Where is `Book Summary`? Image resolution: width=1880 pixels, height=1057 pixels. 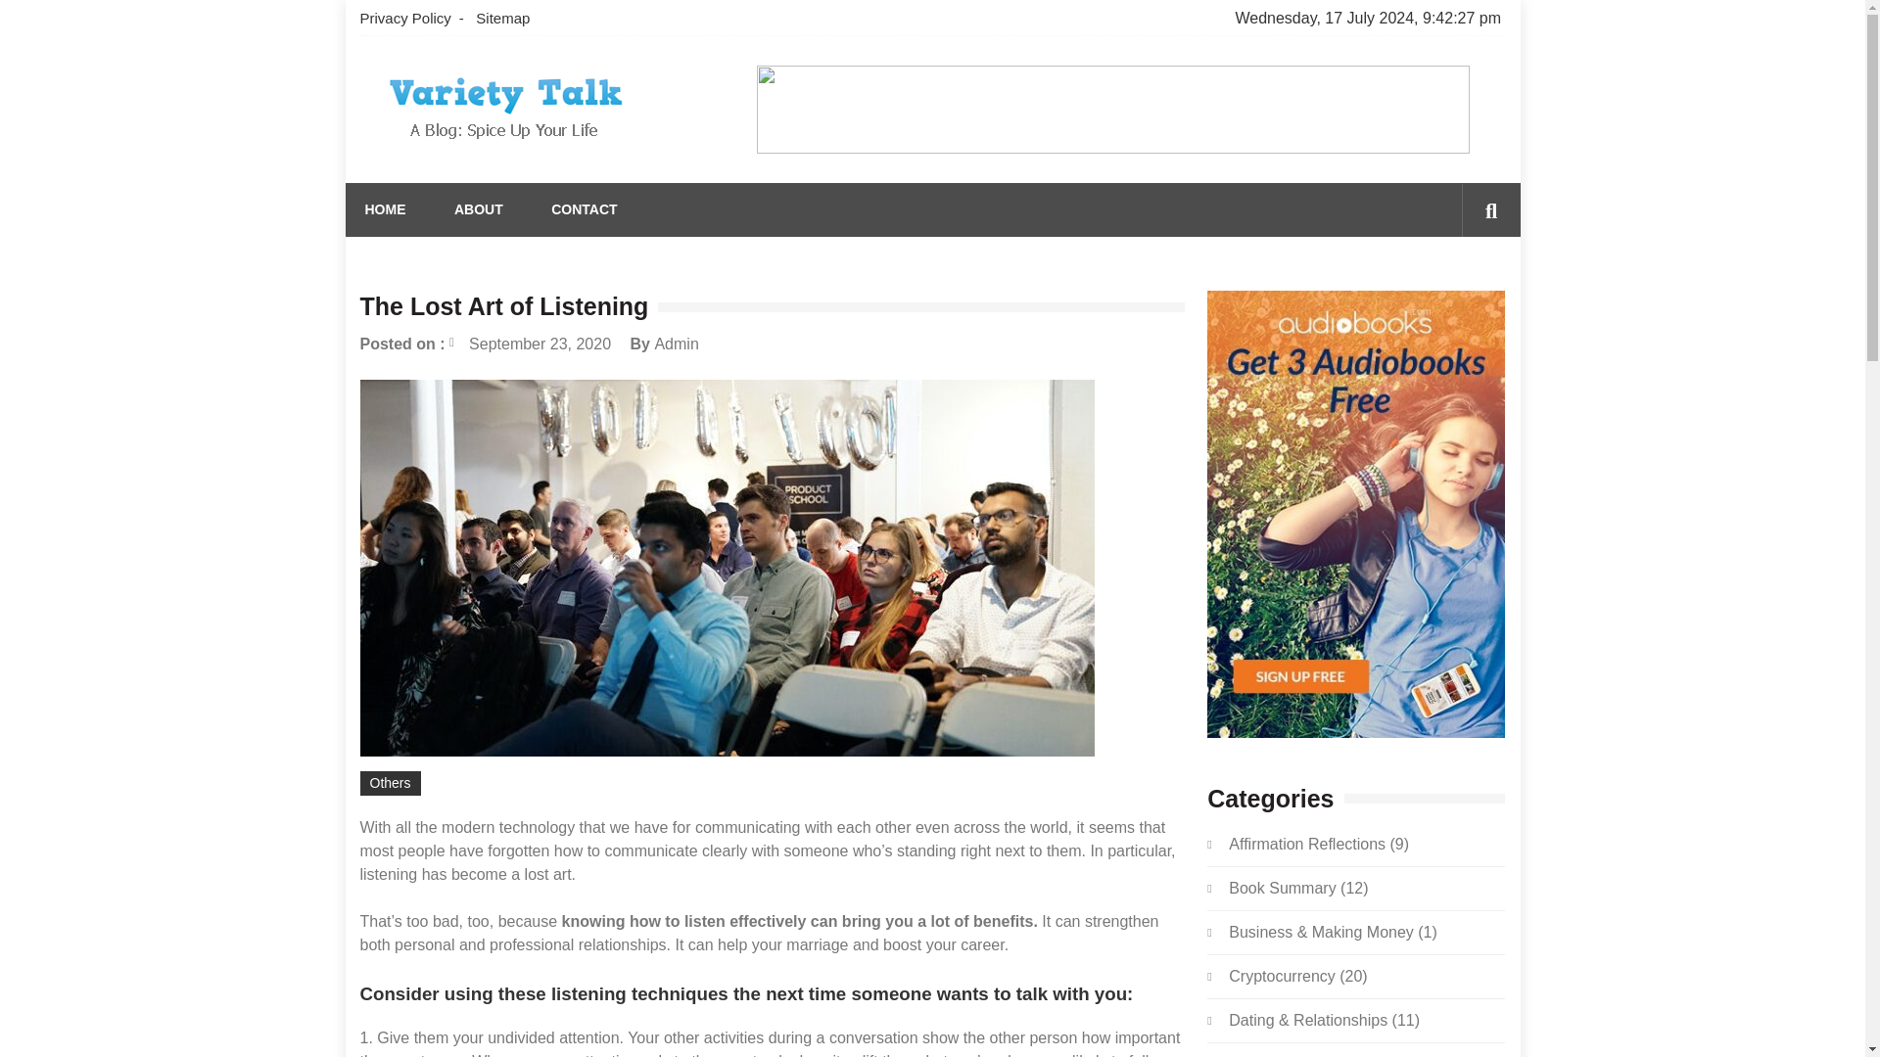
Book Summary is located at coordinates (1282, 887).